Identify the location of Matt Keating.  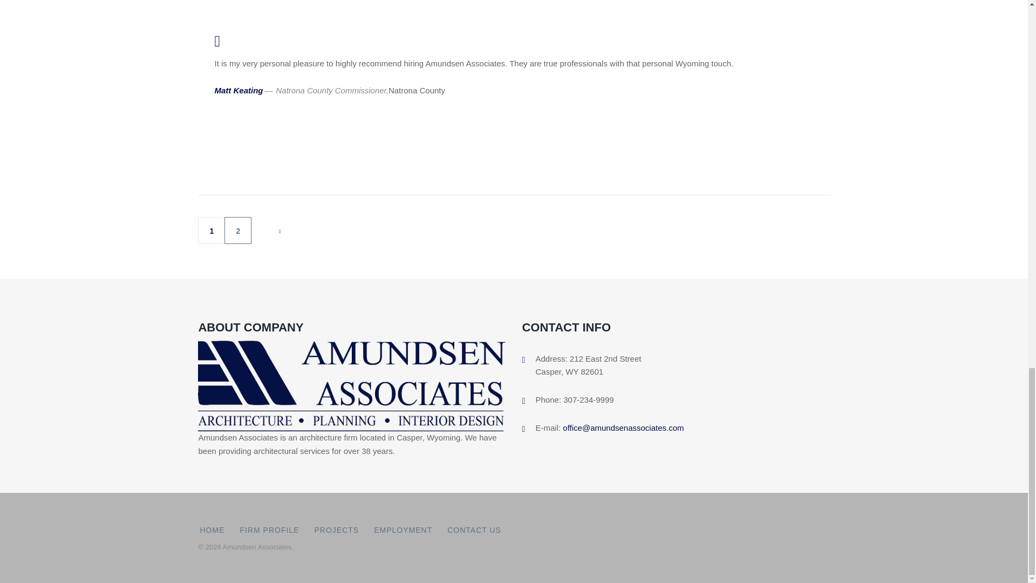
(238, 90).